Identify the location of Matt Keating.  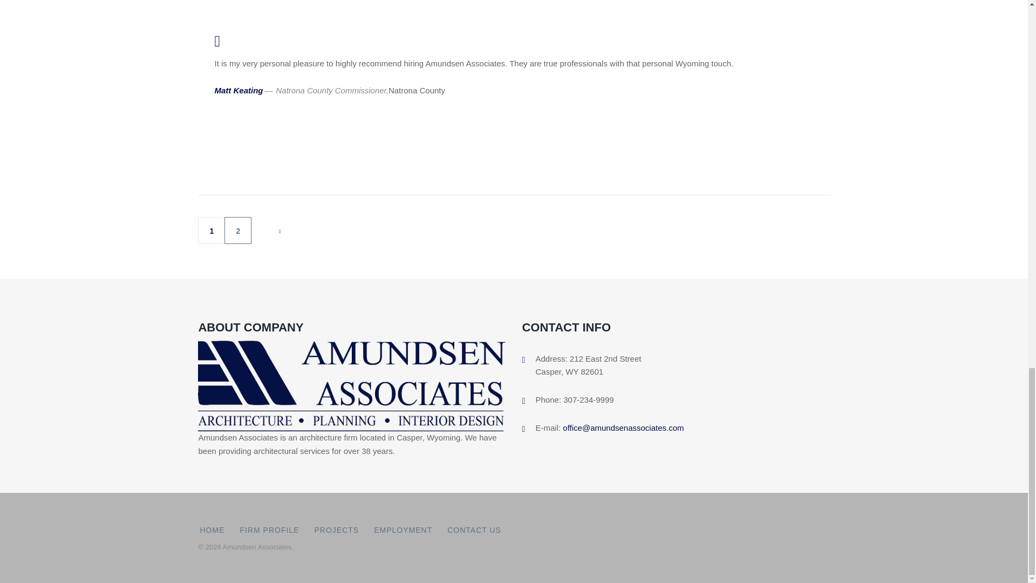
(238, 90).